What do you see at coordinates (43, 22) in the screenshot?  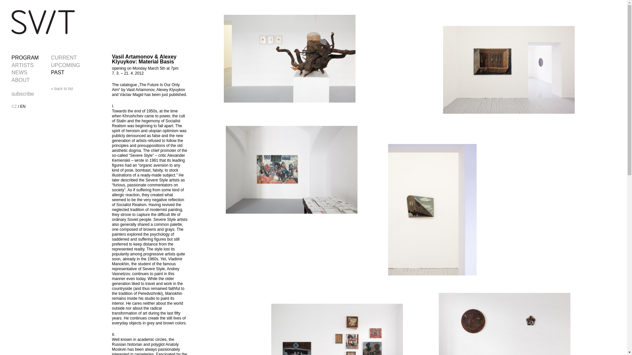 I see `SVIT` at bounding box center [43, 22].